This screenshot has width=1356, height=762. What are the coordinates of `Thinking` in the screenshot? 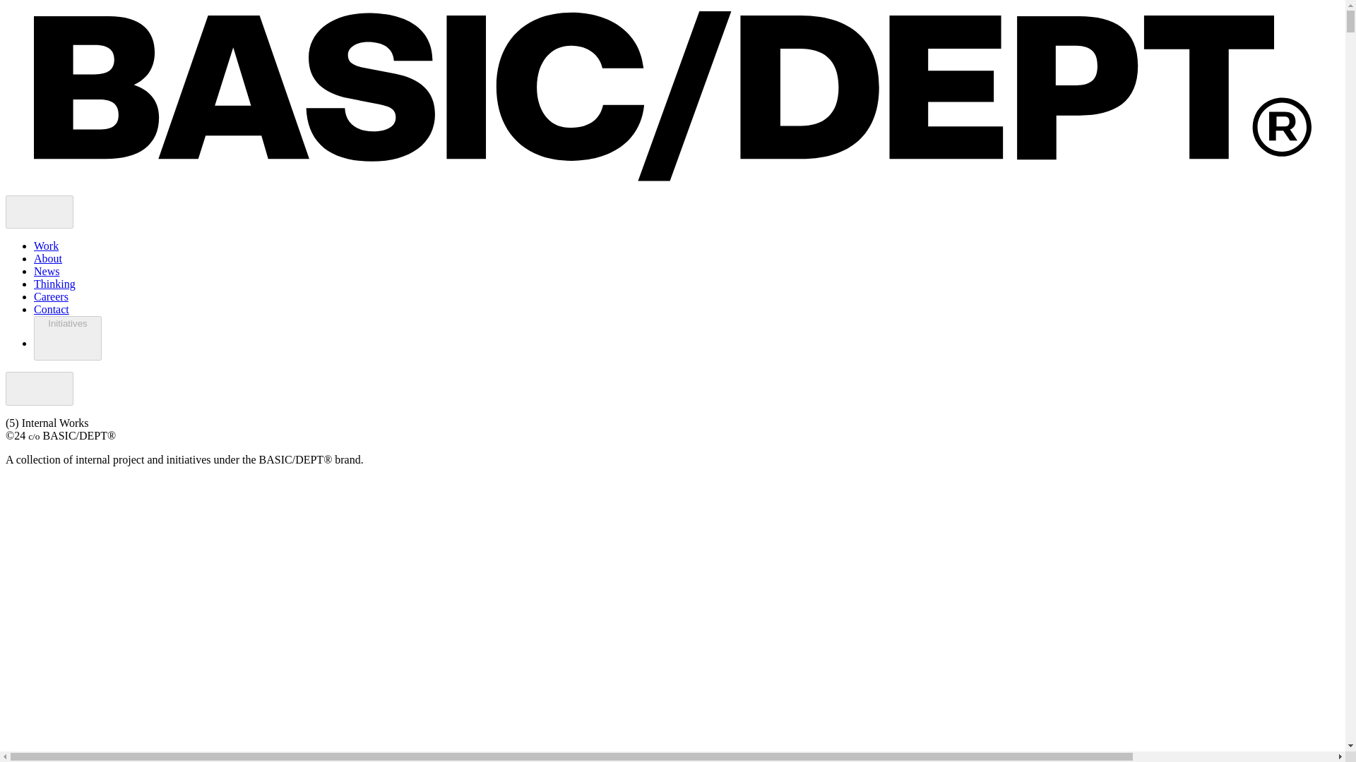 It's located at (55, 284).